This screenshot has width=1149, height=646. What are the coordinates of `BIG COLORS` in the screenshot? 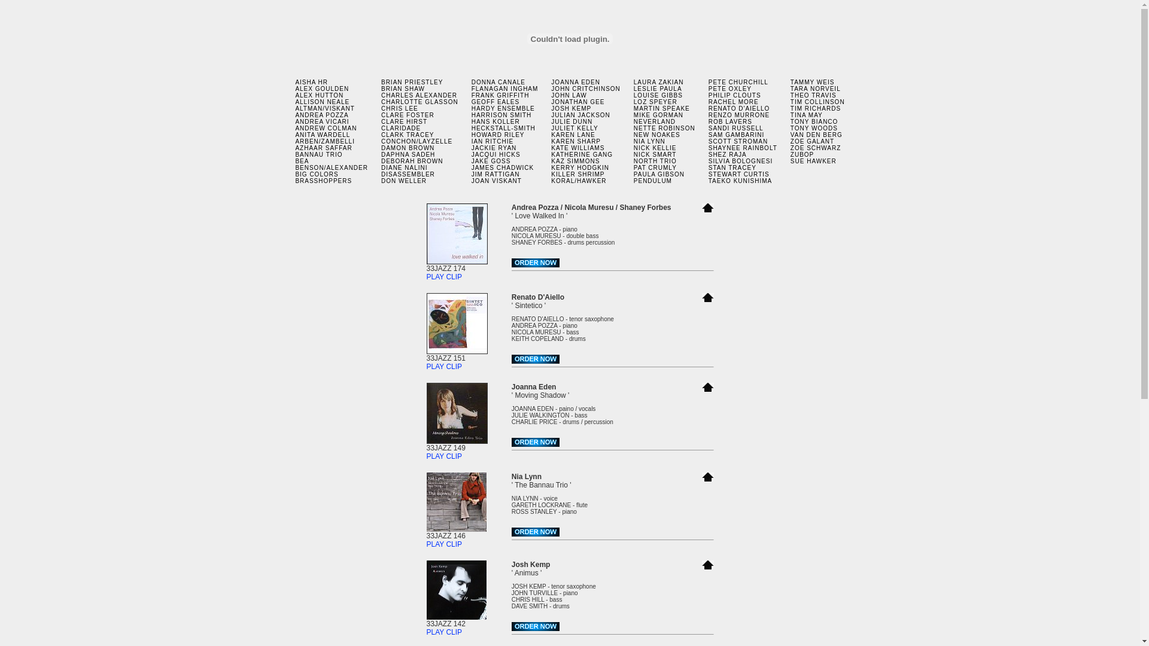 It's located at (317, 175).